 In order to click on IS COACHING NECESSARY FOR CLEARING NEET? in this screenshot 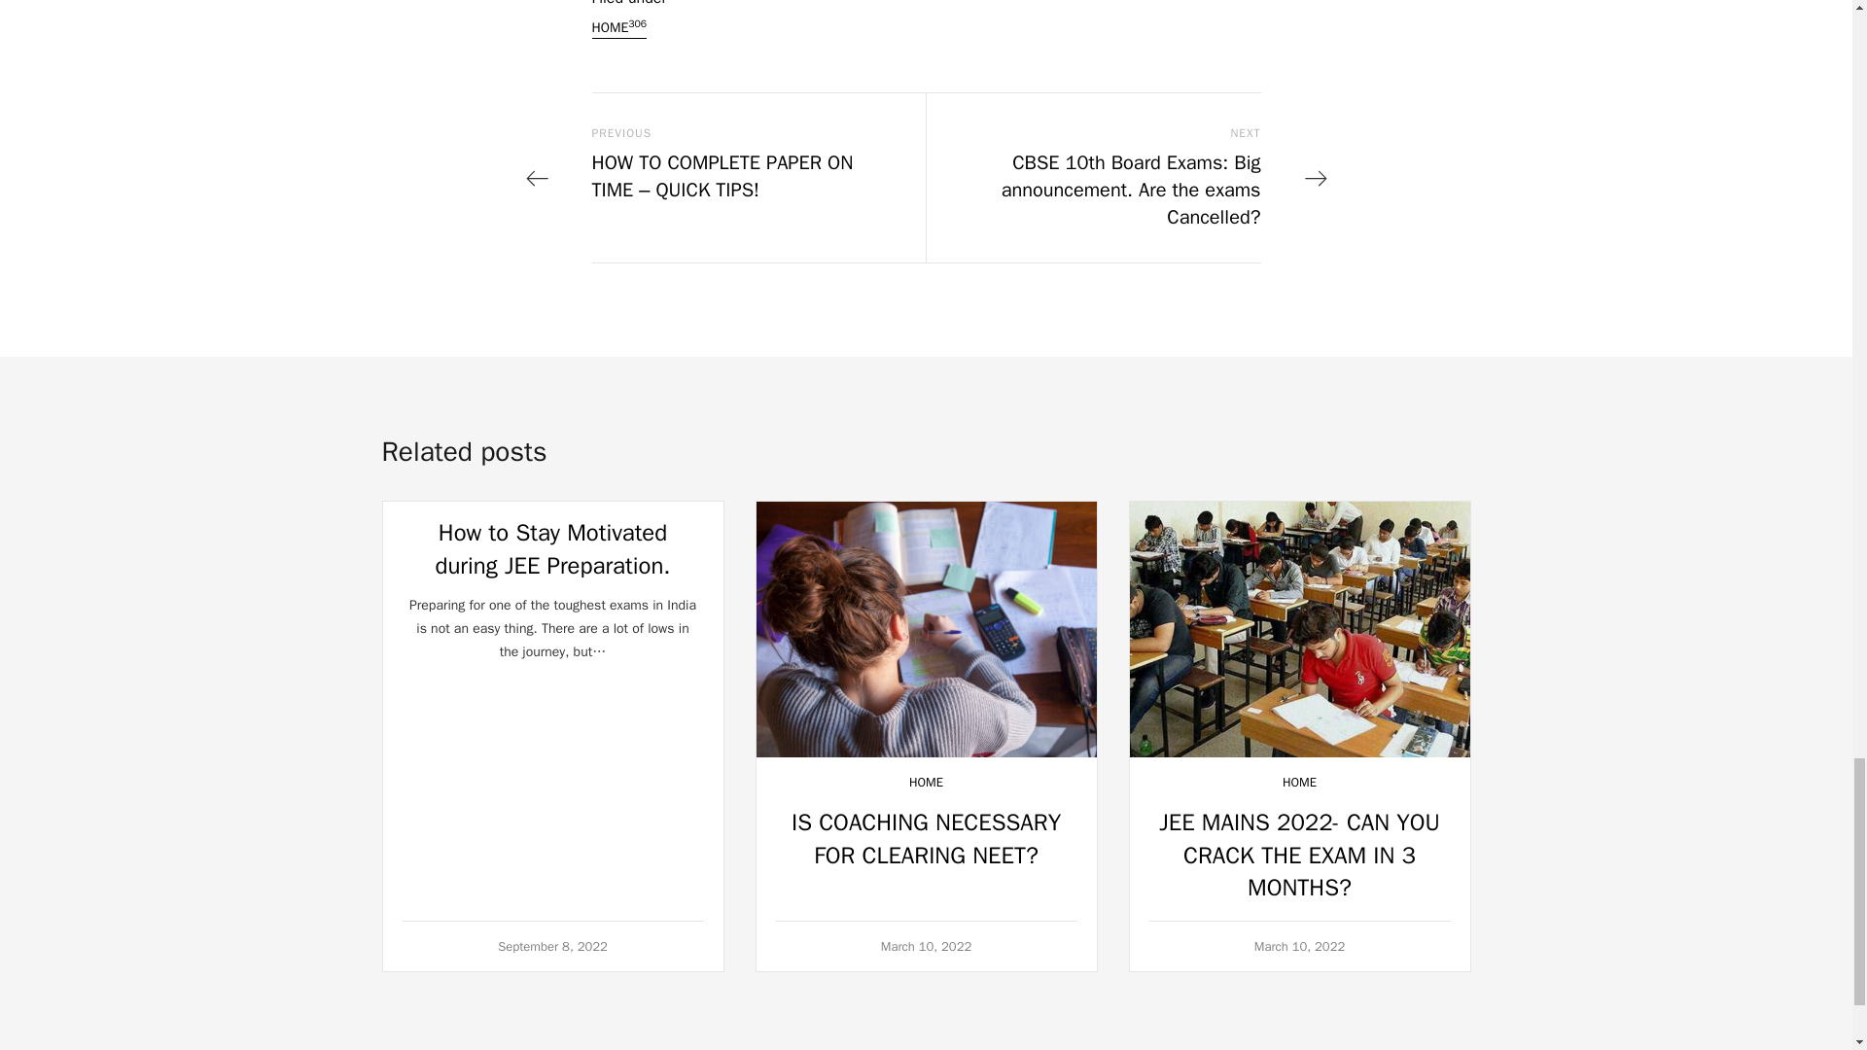, I will do `click(926, 838)`.